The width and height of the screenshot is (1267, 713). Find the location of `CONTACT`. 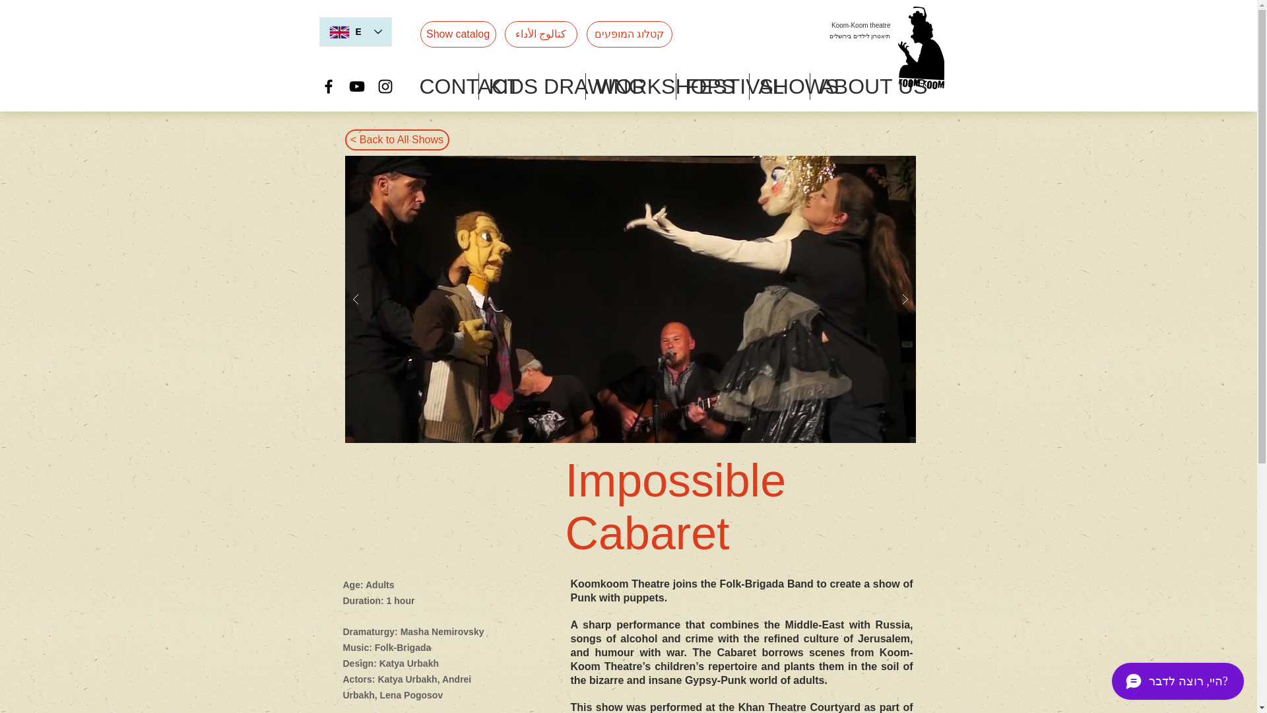

CONTACT is located at coordinates (443, 86).